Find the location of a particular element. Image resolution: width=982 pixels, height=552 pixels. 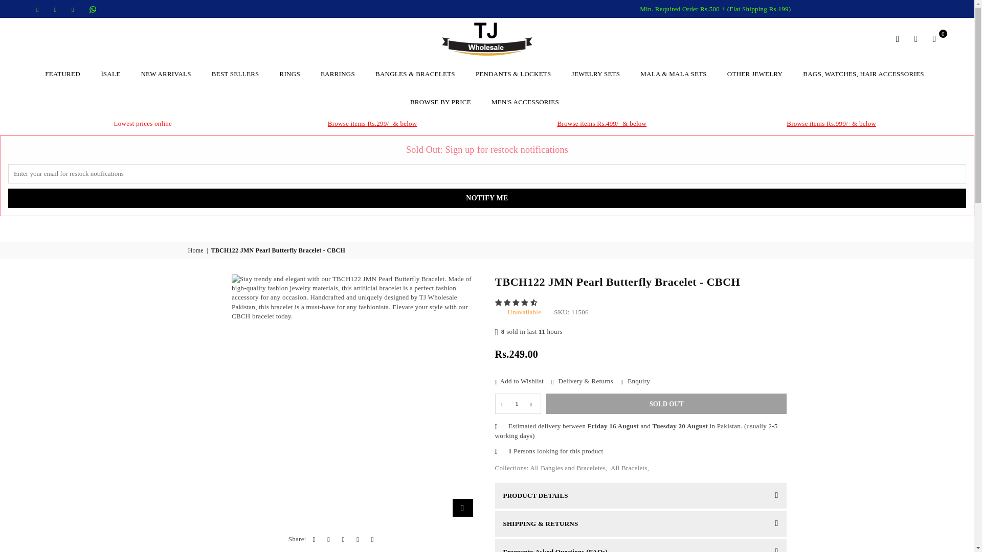

Quantity is located at coordinates (518, 404).